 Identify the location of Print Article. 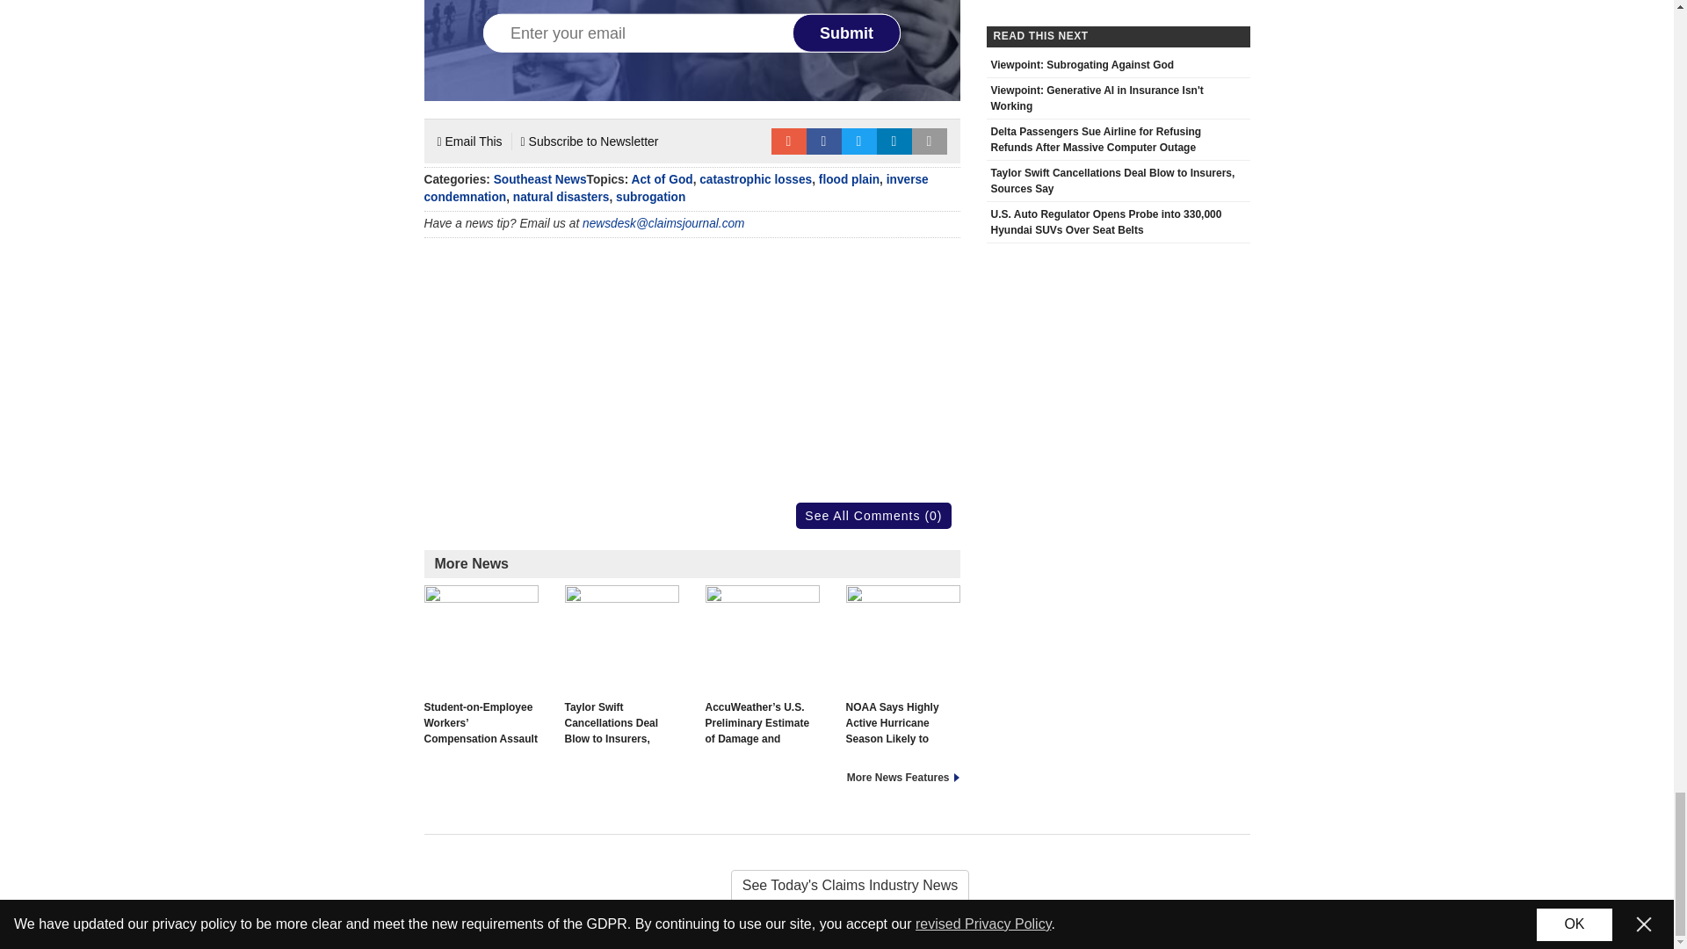
(930, 141).